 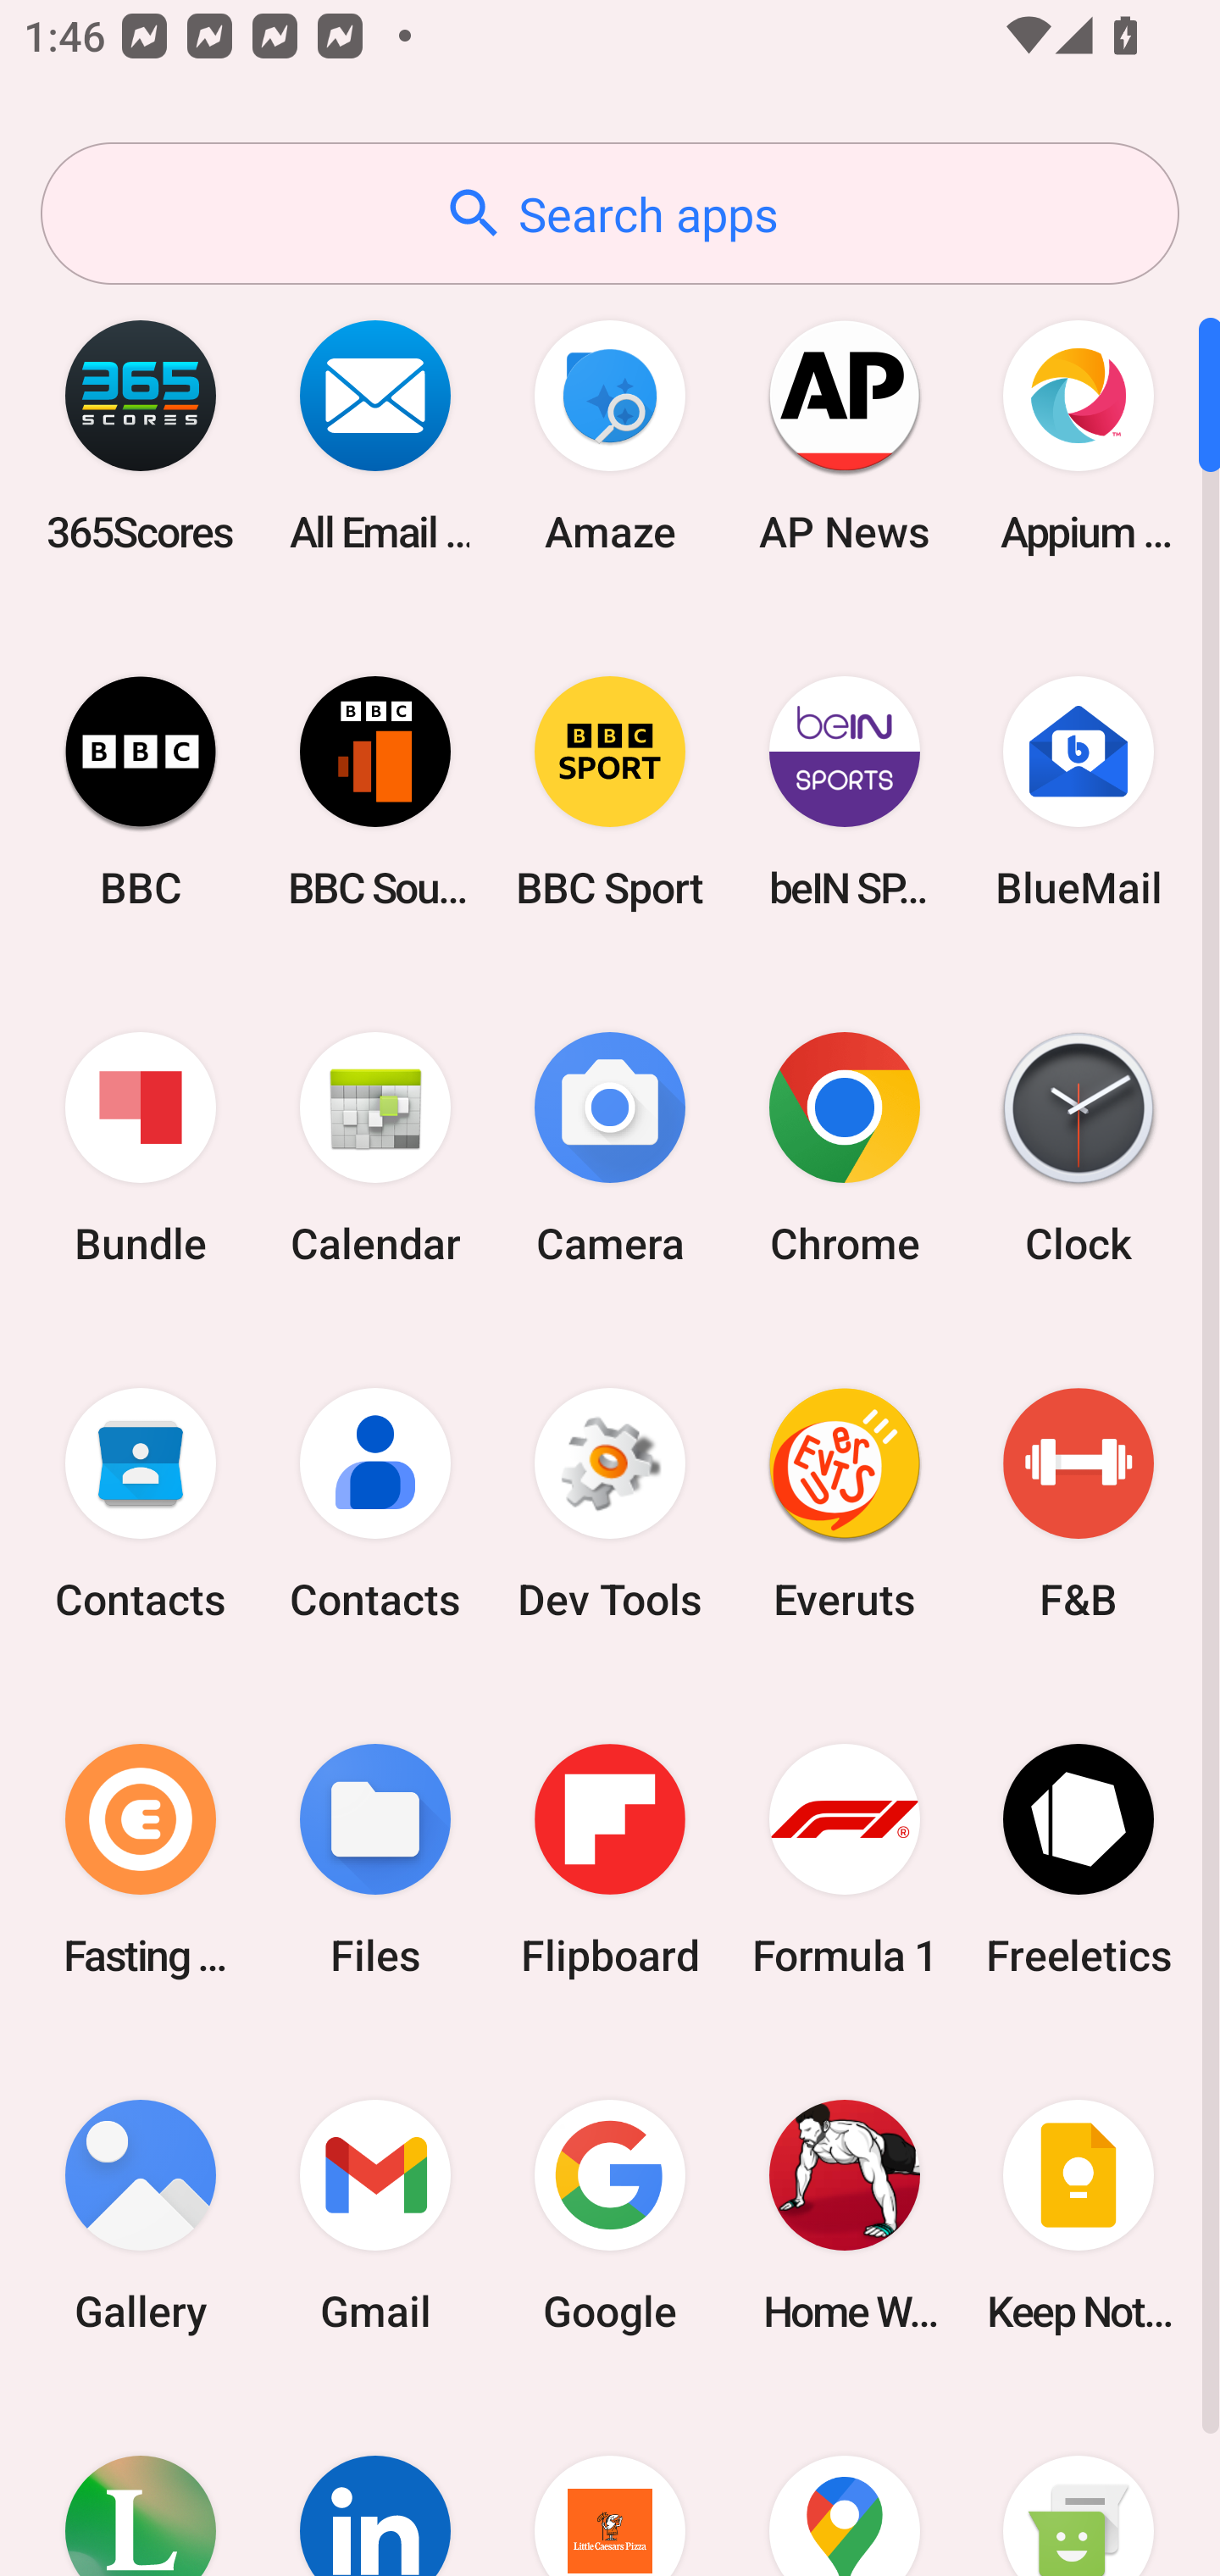 I want to click on LinkedIn, so click(x=375, y=2484).